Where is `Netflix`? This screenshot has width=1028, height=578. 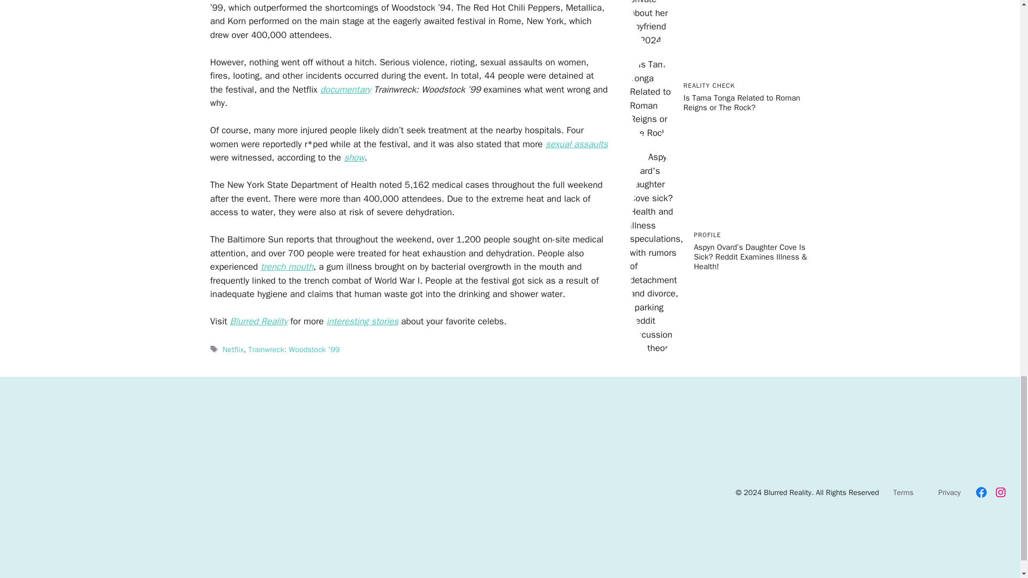 Netflix is located at coordinates (233, 349).